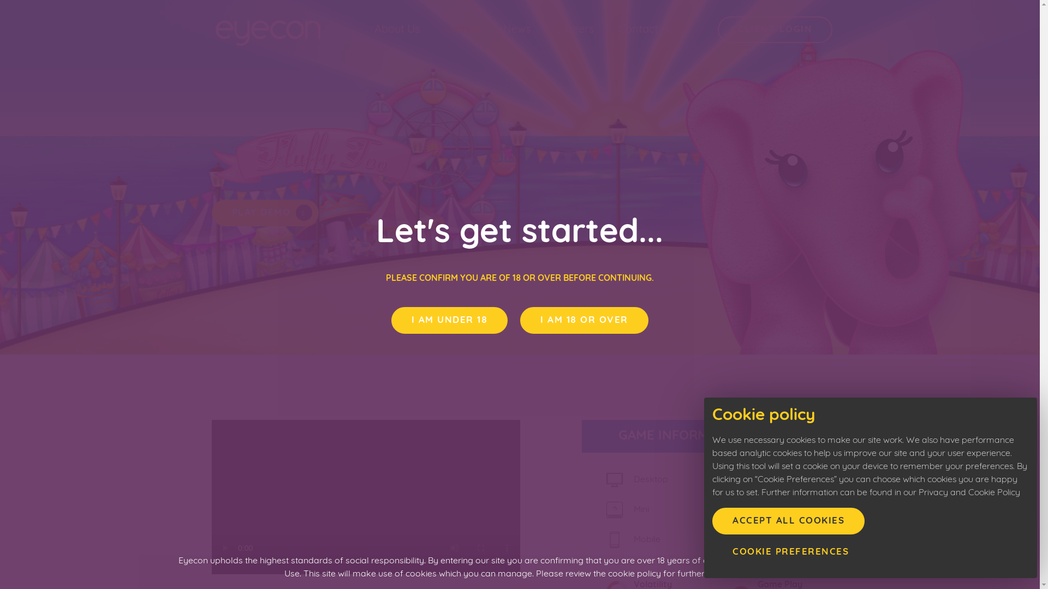 This screenshot has width=1048, height=589. Describe the element at coordinates (775, 29) in the screenshot. I see `CLIENT LOGIN` at that location.